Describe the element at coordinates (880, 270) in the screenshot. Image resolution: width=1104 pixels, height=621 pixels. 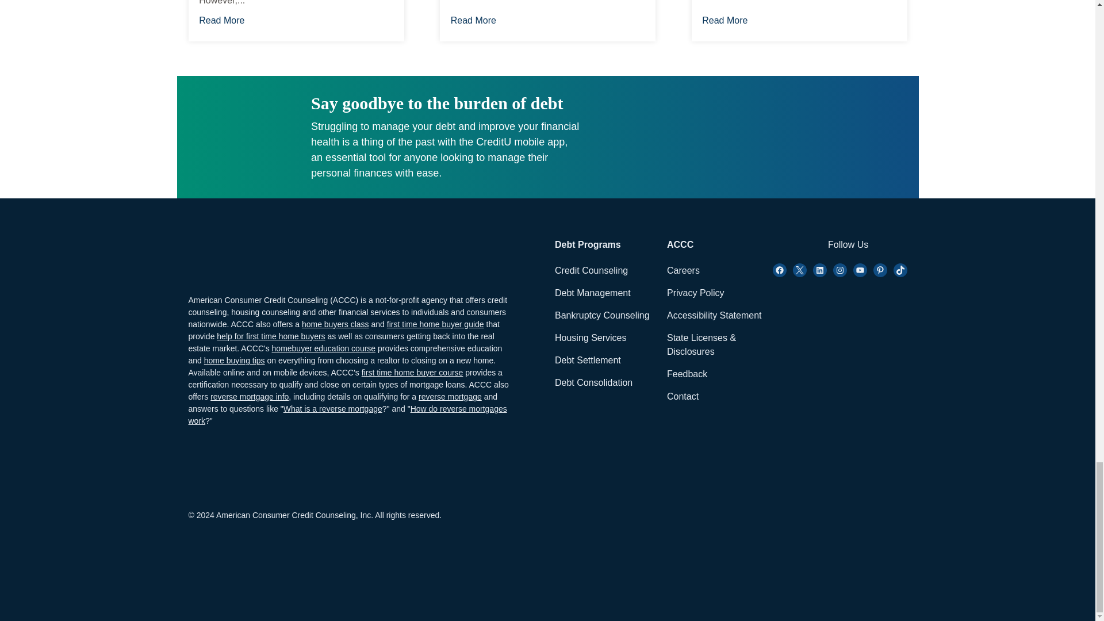
I see `pinterest` at that location.